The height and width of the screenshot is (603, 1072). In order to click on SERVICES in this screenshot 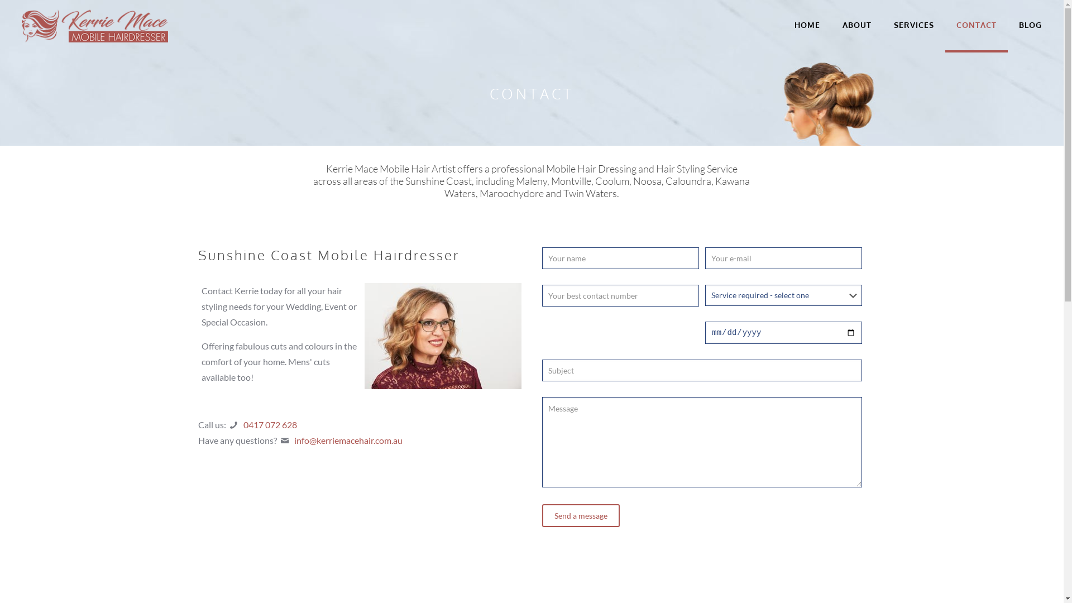, I will do `click(914, 25)`.